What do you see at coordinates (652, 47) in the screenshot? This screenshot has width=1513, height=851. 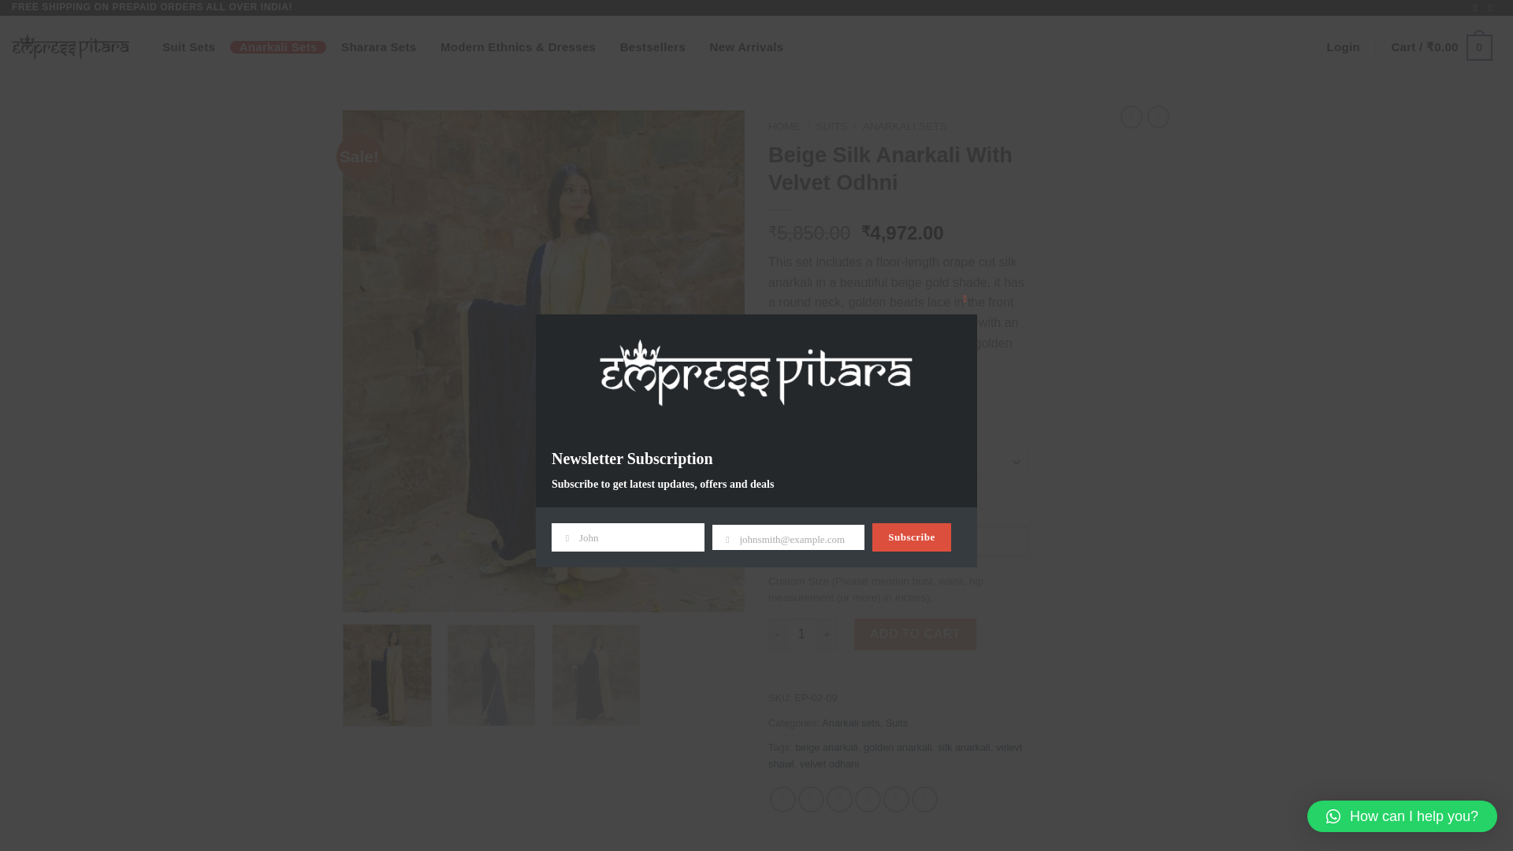 I see `Bestsellers` at bounding box center [652, 47].